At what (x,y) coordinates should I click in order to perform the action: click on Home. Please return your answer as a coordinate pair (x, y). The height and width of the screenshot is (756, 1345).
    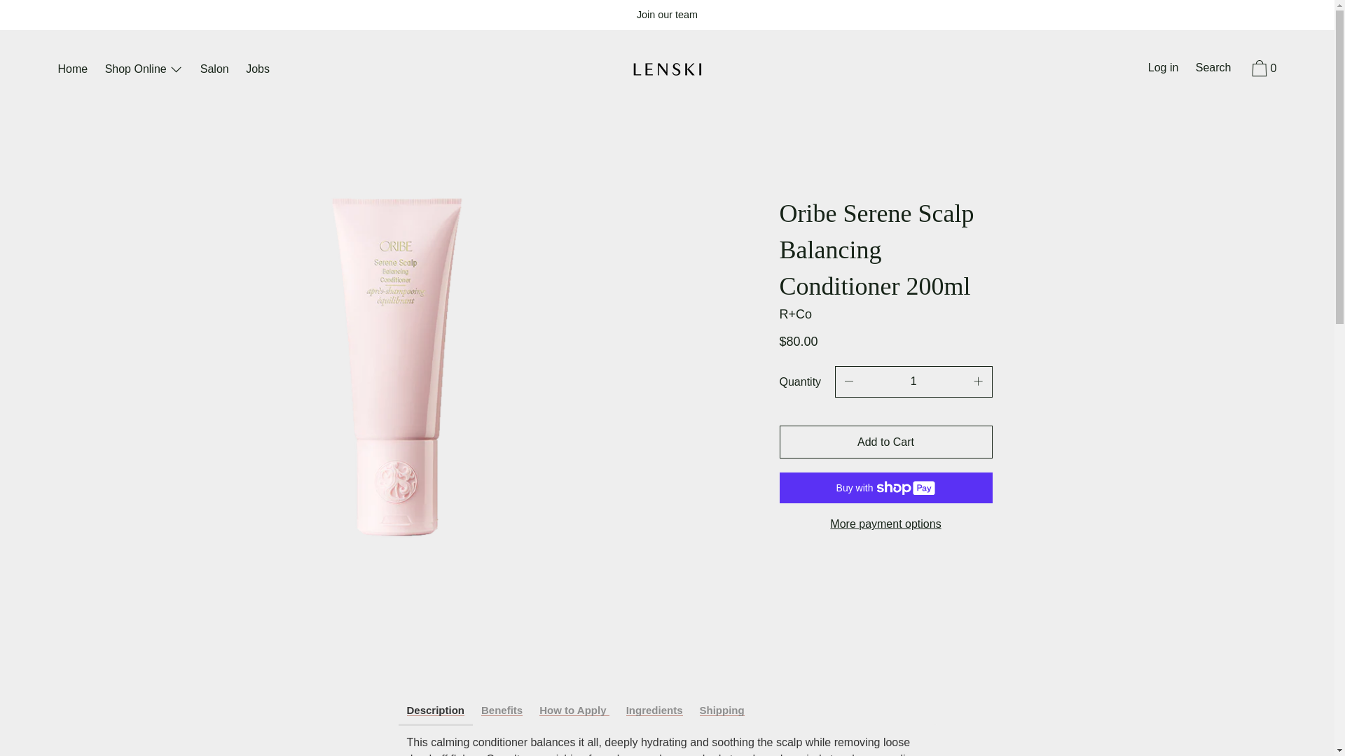
    Looking at the image, I should click on (72, 70).